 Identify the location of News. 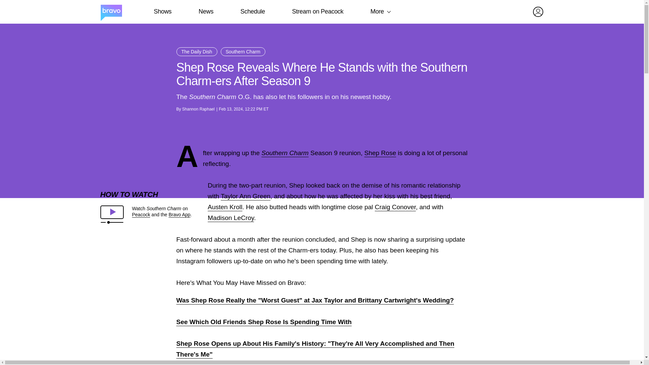
(206, 11).